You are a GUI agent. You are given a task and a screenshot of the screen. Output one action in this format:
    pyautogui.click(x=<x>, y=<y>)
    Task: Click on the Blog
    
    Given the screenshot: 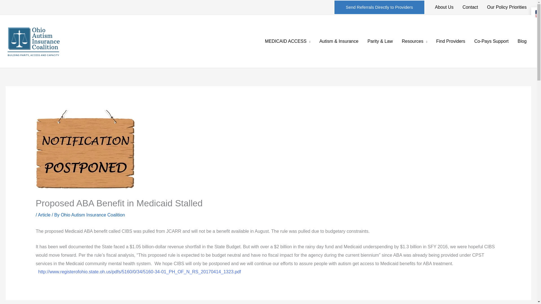 What is the action you would take?
    pyautogui.click(x=522, y=41)
    